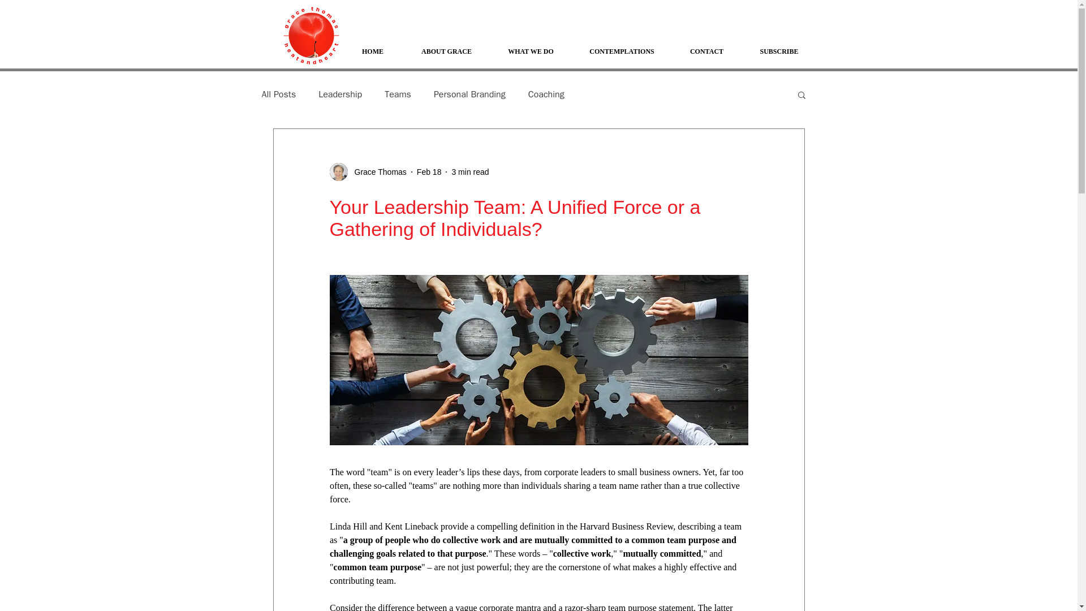  Describe the element at coordinates (278, 94) in the screenshot. I see `All Posts` at that location.